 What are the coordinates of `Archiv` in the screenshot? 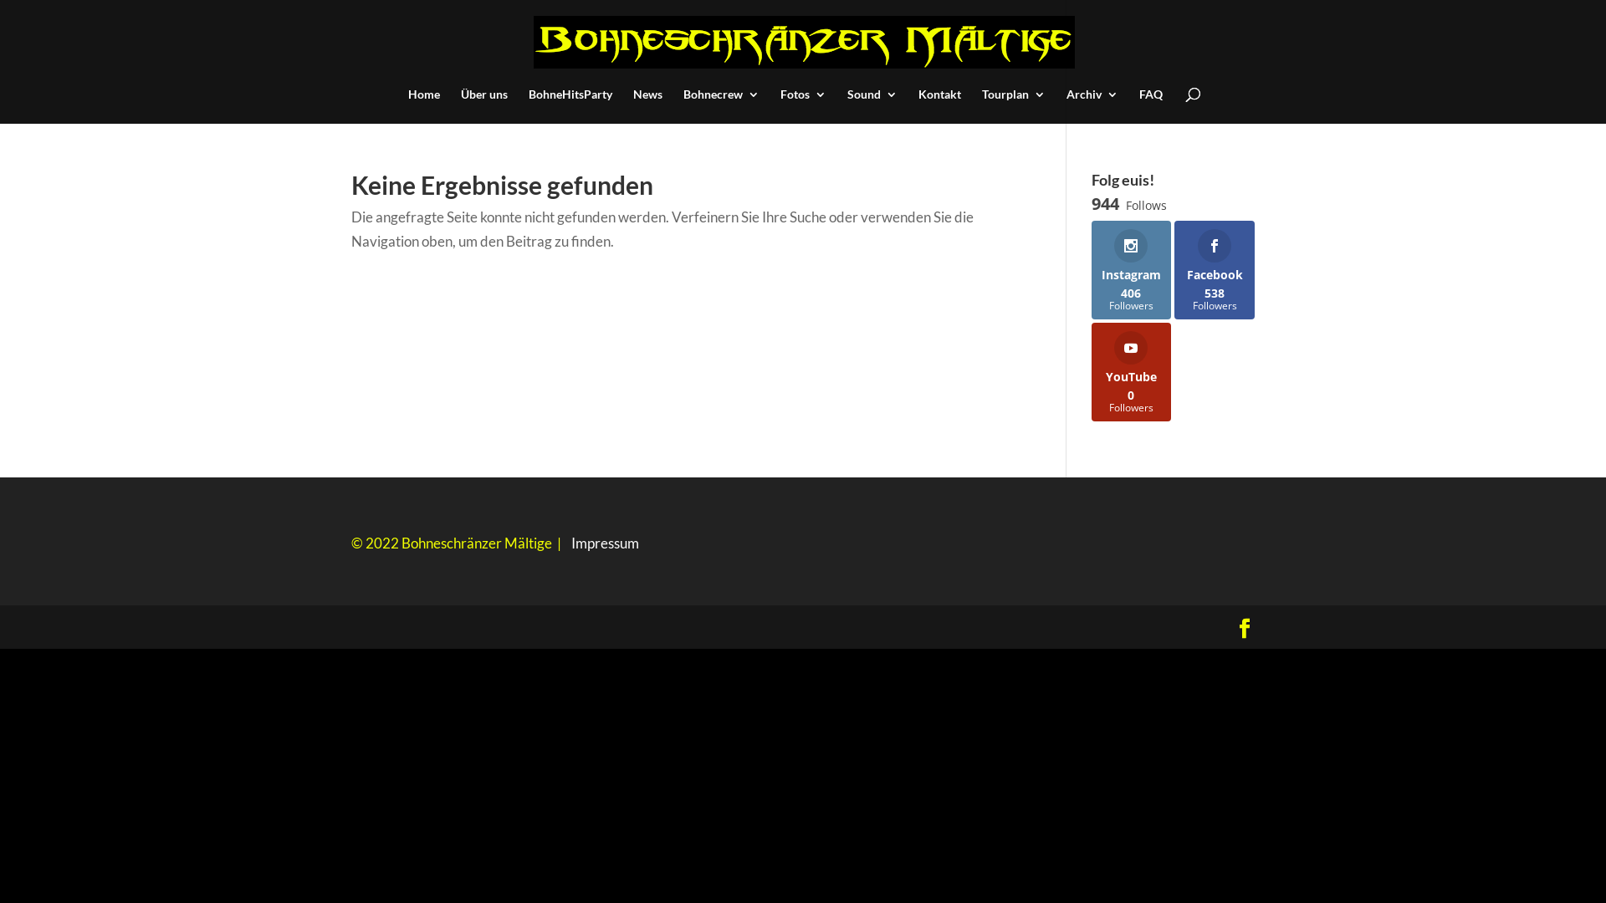 It's located at (1092, 106).